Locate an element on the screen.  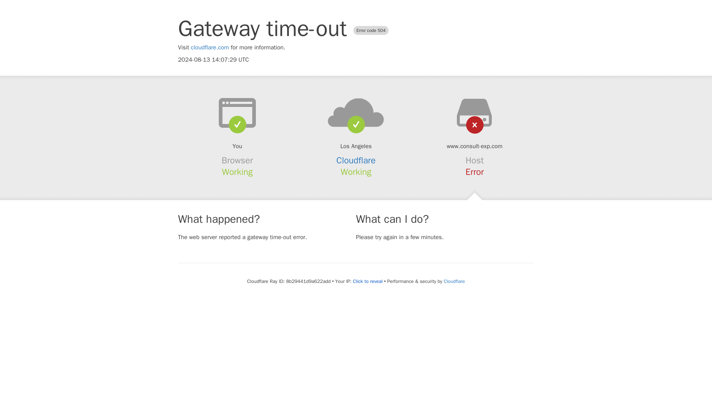
Cloudflare is located at coordinates (454, 281).